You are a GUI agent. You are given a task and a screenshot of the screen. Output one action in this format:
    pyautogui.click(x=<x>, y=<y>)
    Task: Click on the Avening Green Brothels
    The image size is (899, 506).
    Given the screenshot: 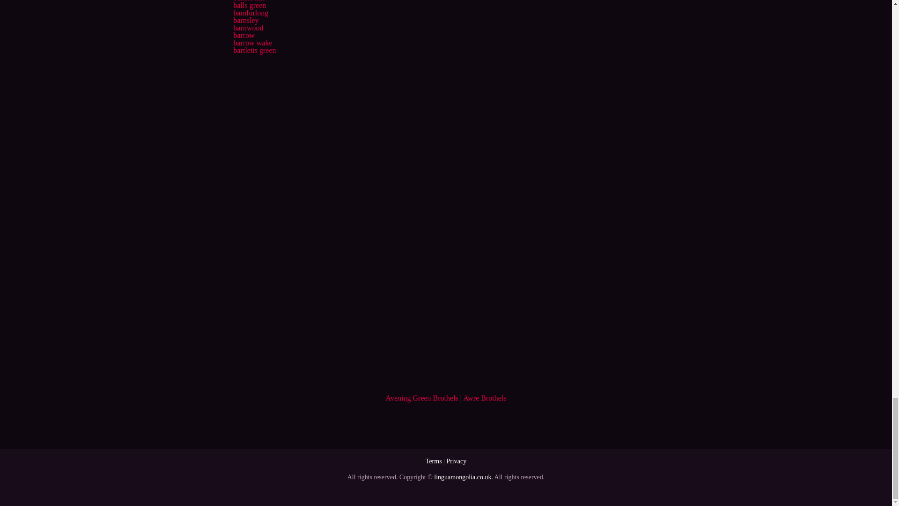 What is the action you would take?
    pyautogui.click(x=422, y=398)
    